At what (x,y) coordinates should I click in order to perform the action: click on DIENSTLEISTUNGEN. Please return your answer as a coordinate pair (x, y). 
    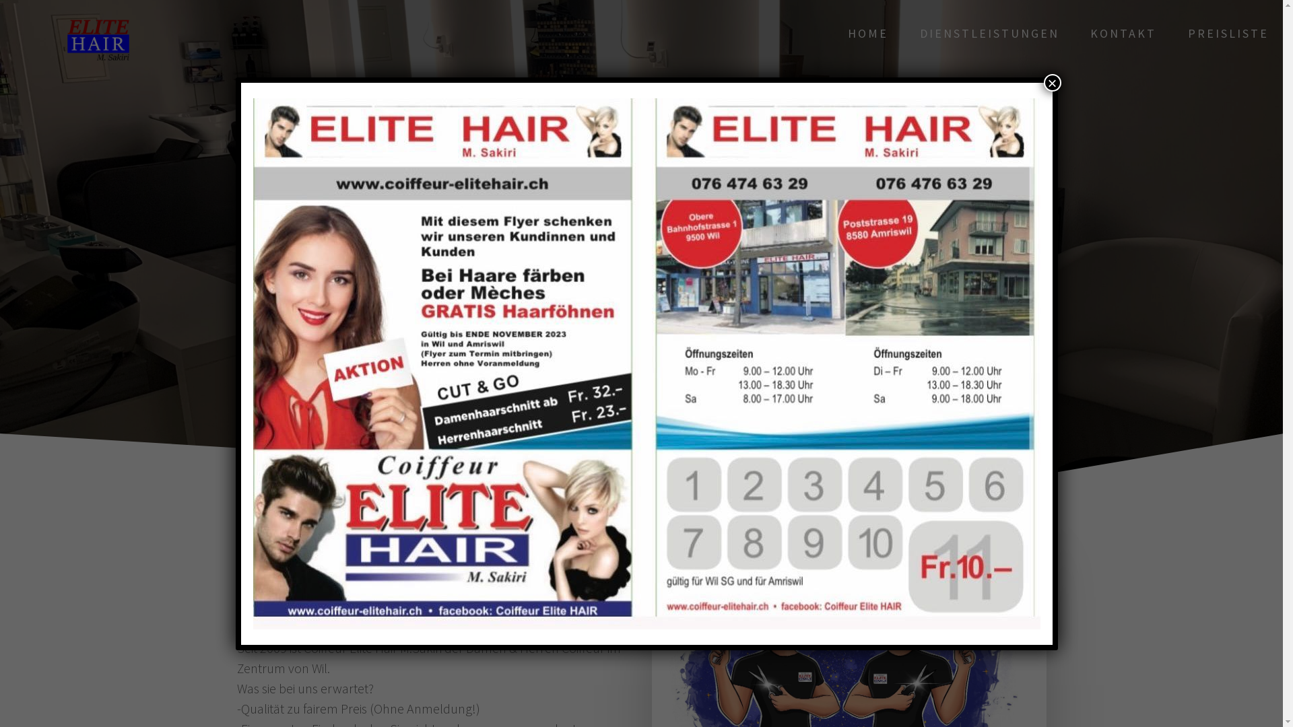
    Looking at the image, I should click on (990, 34).